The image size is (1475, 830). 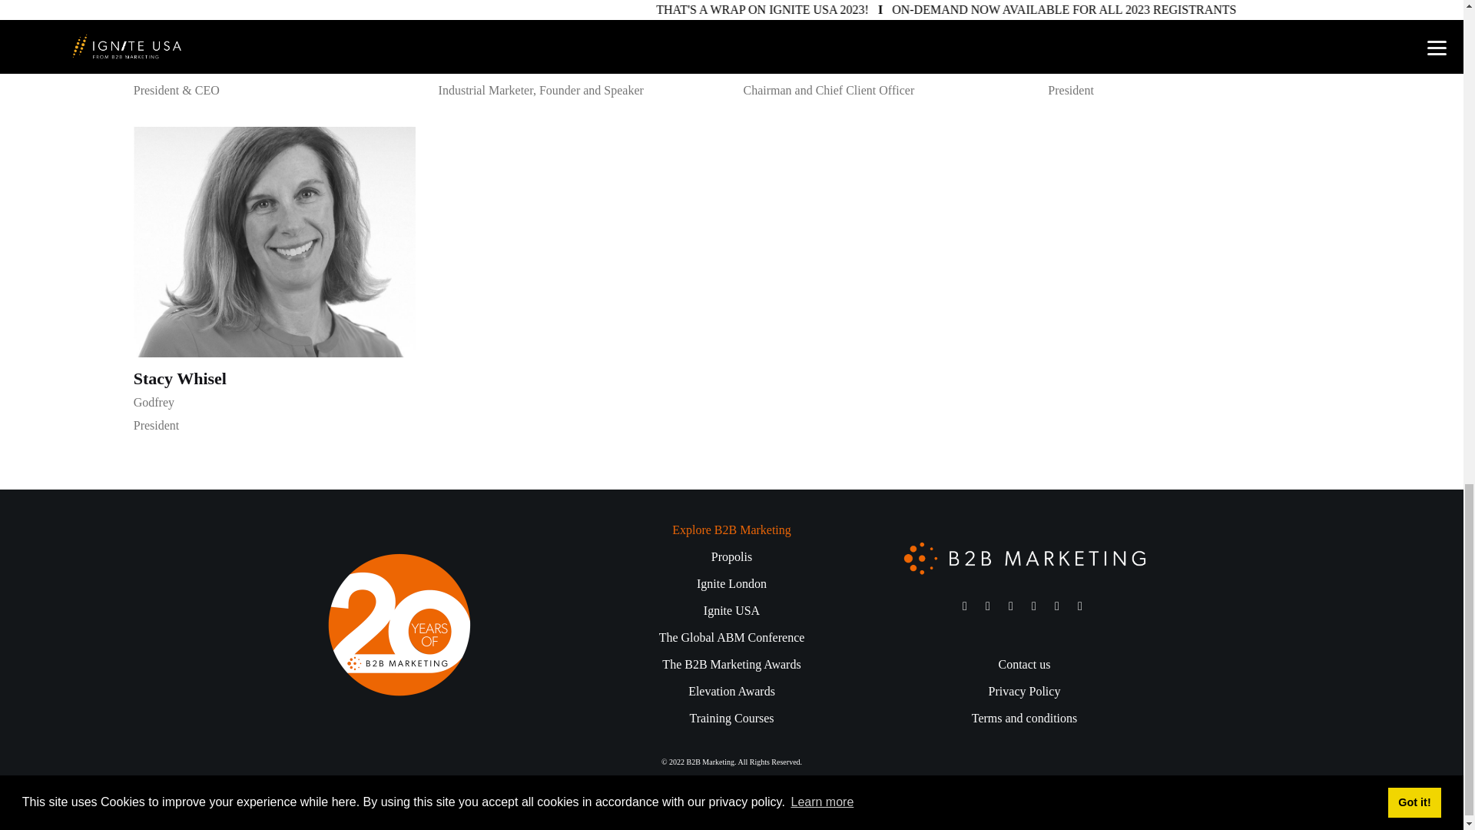 What do you see at coordinates (779, 45) in the screenshot?
I see `Tom Stein` at bounding box center [779, 45].